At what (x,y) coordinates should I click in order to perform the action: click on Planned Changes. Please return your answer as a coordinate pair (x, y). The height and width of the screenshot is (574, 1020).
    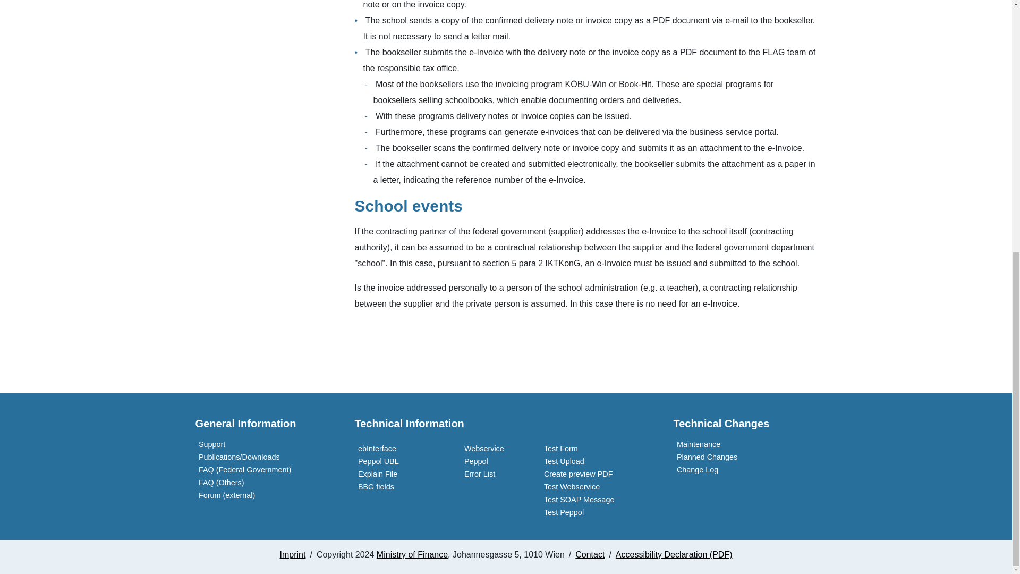
    Looking at the image, I should click on (705, 457).